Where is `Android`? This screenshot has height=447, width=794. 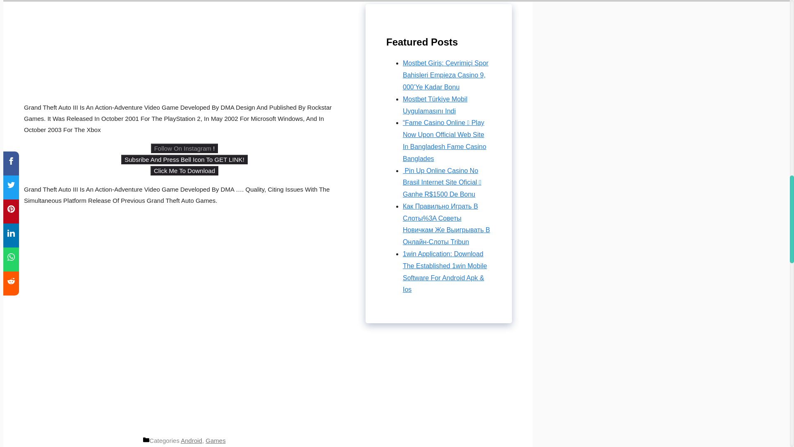 Android is located at coordinates (191, 440).